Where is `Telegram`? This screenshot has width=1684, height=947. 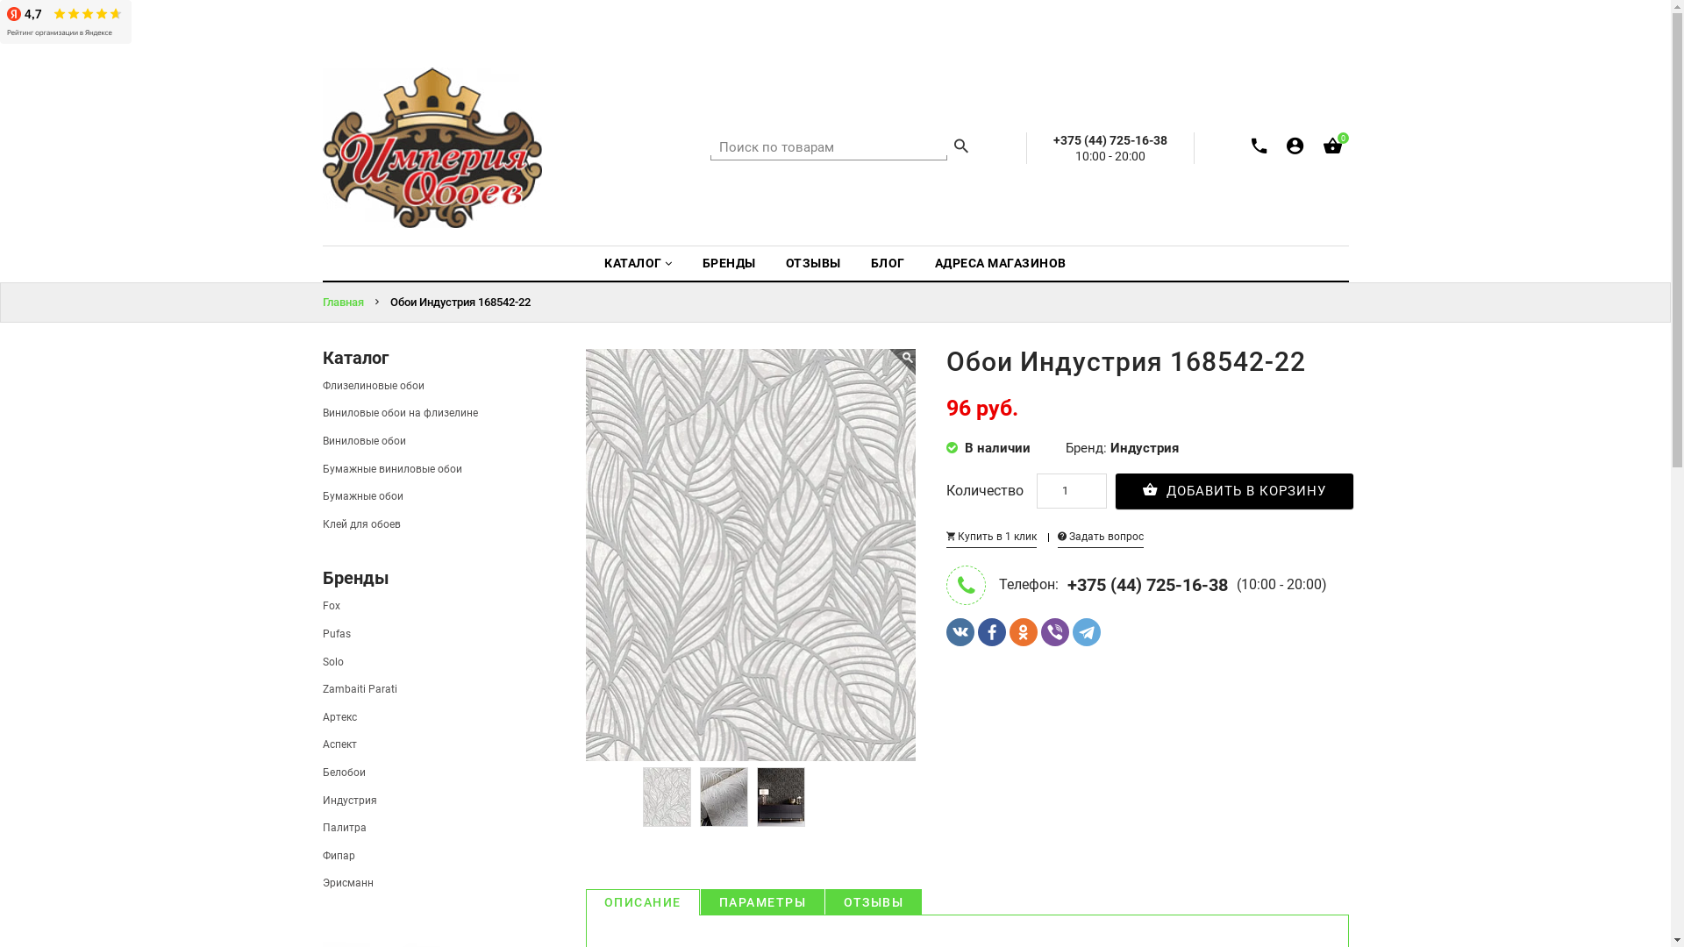
Telegram is located at coordinates (1087, 632).